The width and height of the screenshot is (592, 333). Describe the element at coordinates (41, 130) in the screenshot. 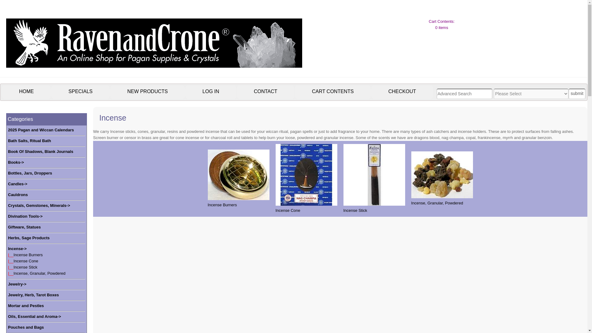

I see `2025 Pagan and Wiccan Calendars` at that location.